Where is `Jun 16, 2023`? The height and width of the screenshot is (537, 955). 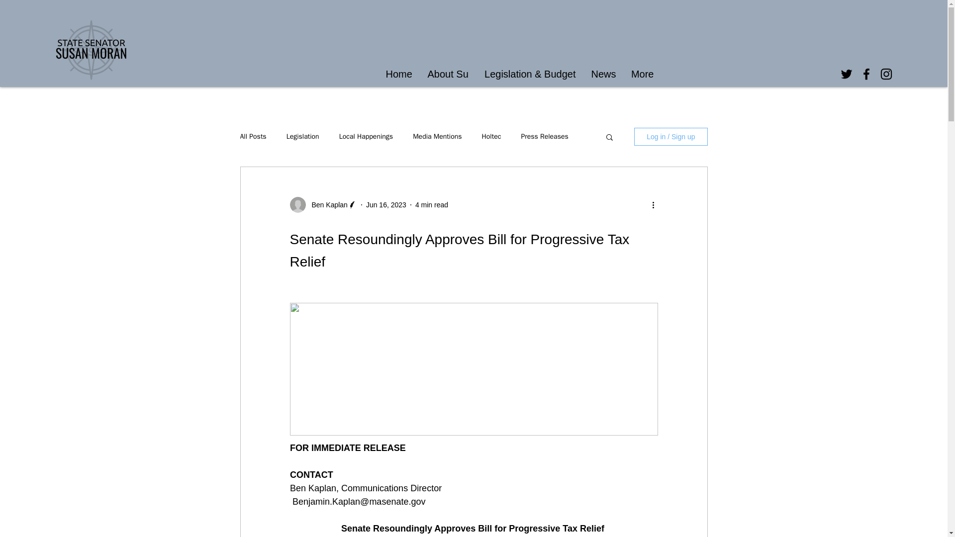 Jun 16, 2023 is located at coordinates (386, 205).